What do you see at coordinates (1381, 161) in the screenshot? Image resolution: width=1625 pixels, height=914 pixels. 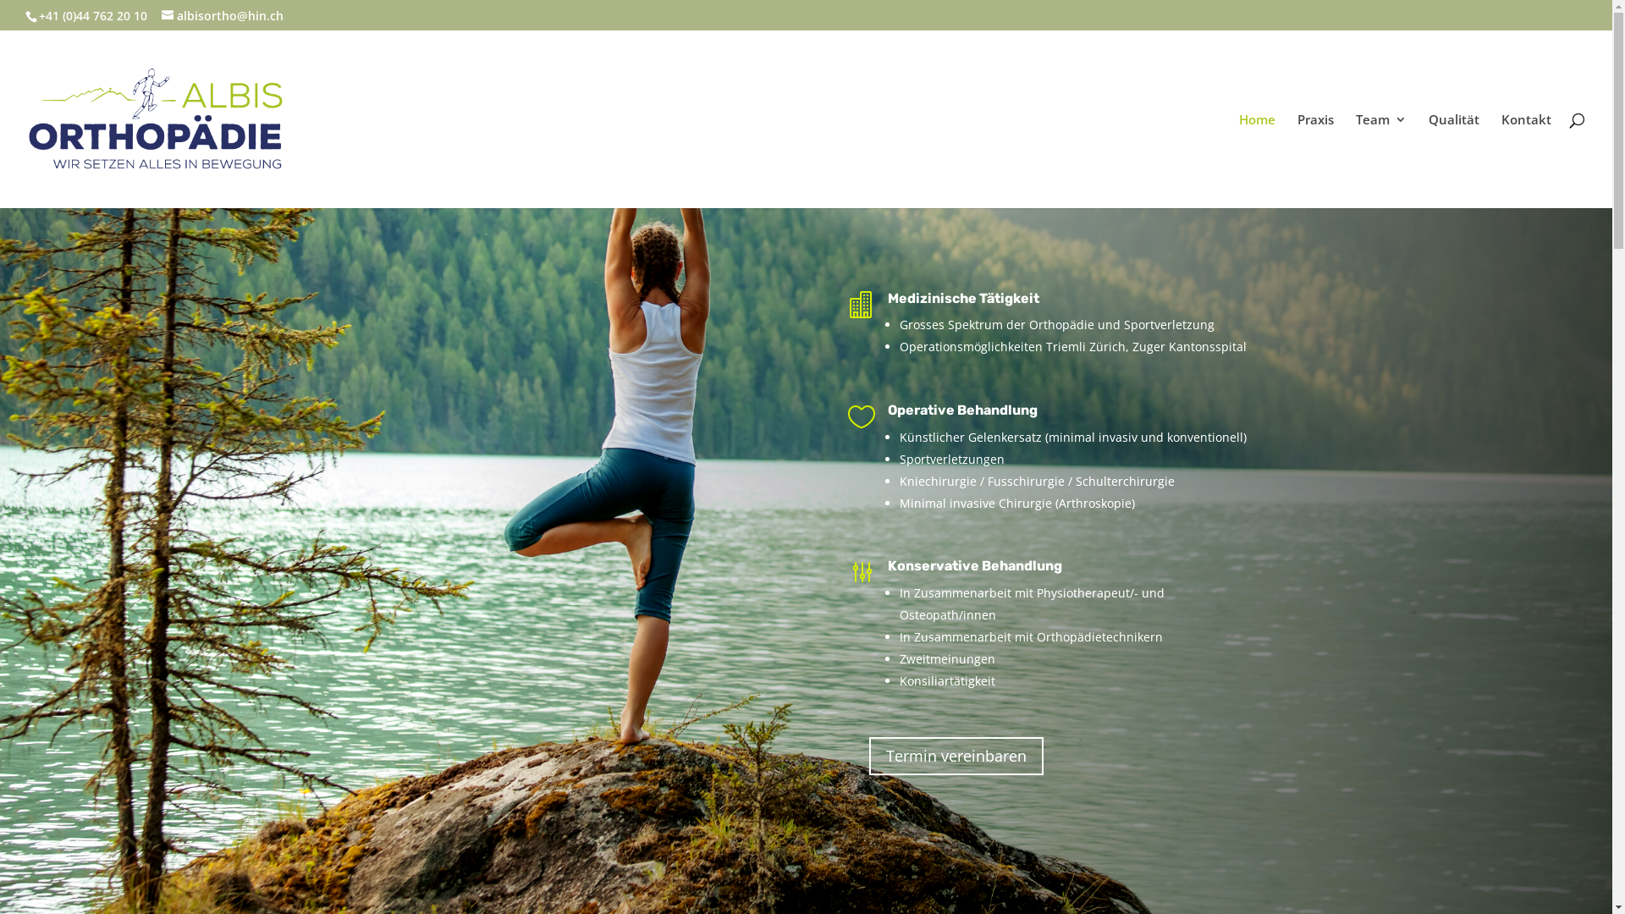 I see `Team` at bounding box center [1381, 161].